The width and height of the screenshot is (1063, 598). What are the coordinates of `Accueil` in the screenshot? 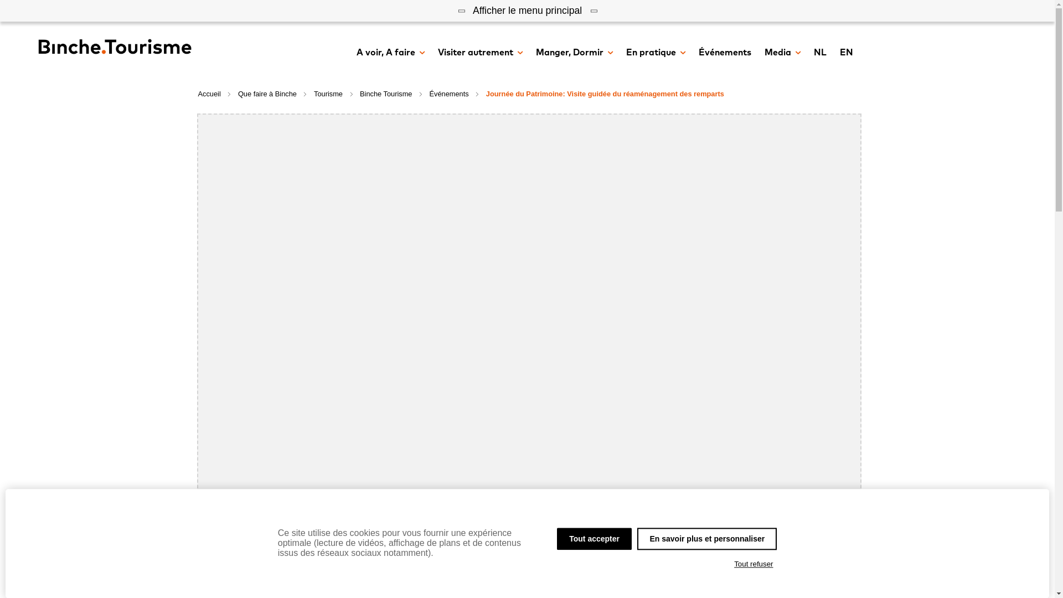 It's located at (209, 94).